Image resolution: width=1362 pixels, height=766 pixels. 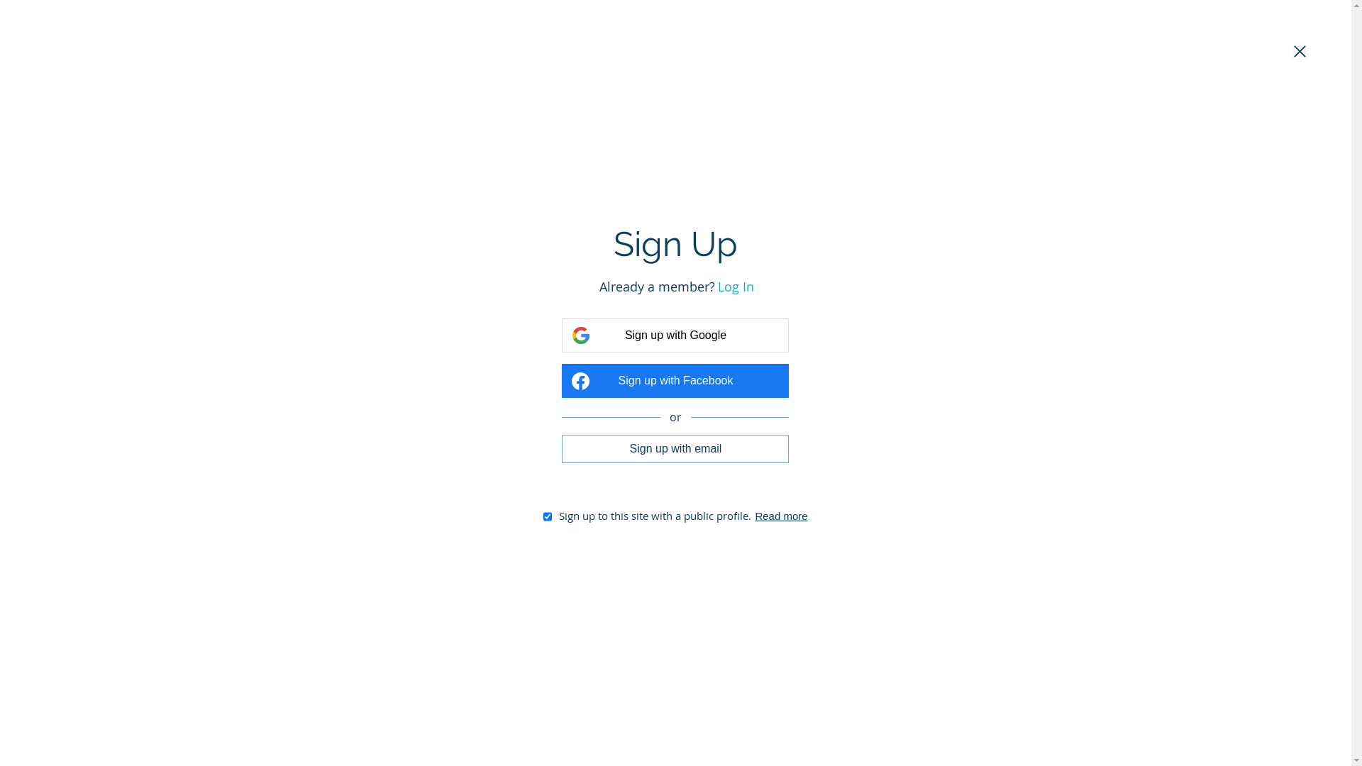 What do you see at coordinates (675, 448) in the screenshot?
I see `Sign up with email` at bounding box center [675, 448].